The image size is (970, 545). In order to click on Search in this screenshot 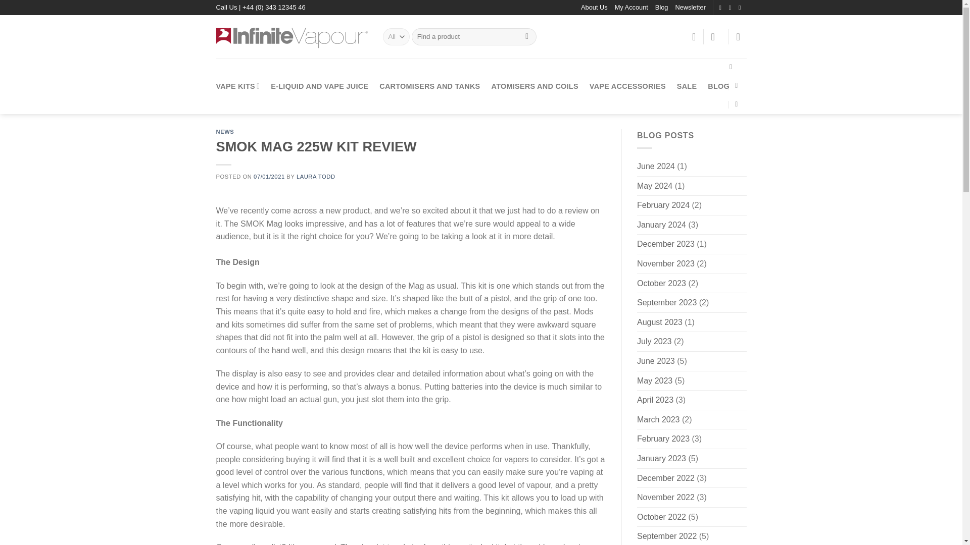, I will do `click(527, 36)`.